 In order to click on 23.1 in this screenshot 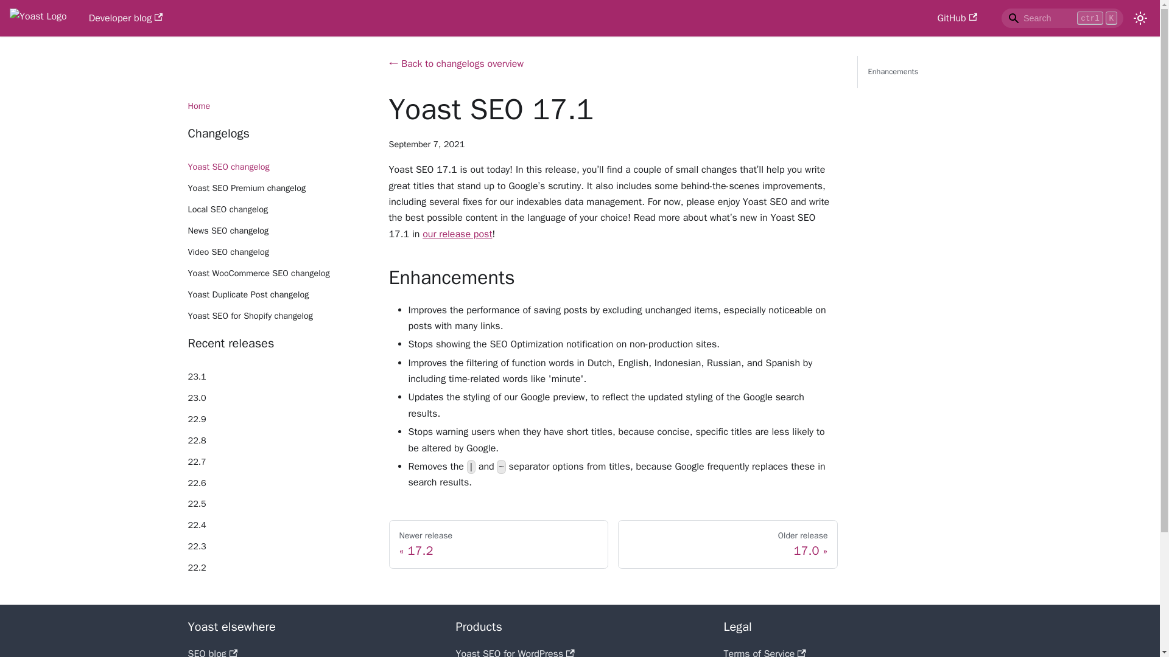, I will do `click(279, 377)`.